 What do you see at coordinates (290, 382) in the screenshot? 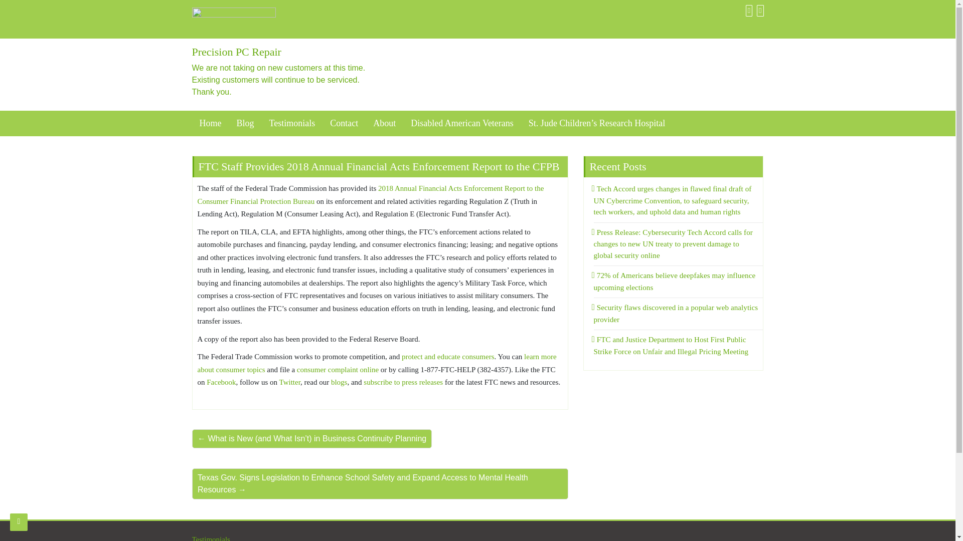
I see `Twitter` at bounding box center [290, 382].